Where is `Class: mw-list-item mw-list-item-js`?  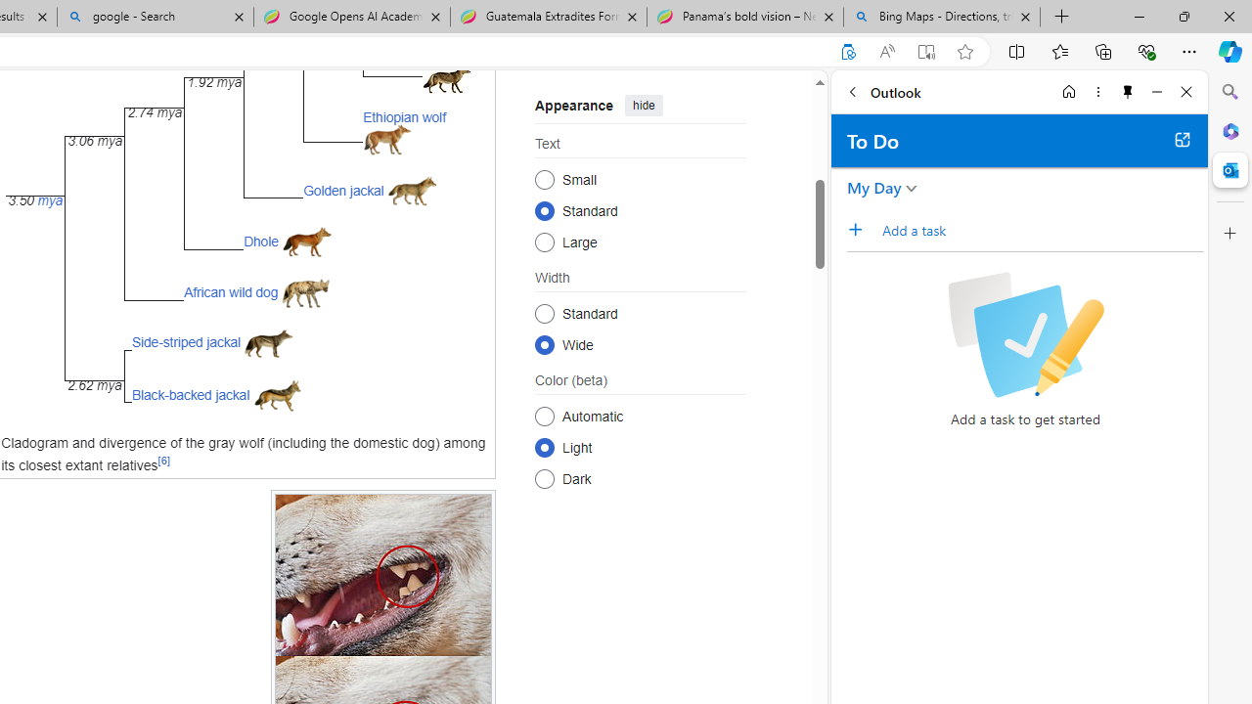
Class: mw-list-item mw-list-item-js is located at coordinates (640, 447).